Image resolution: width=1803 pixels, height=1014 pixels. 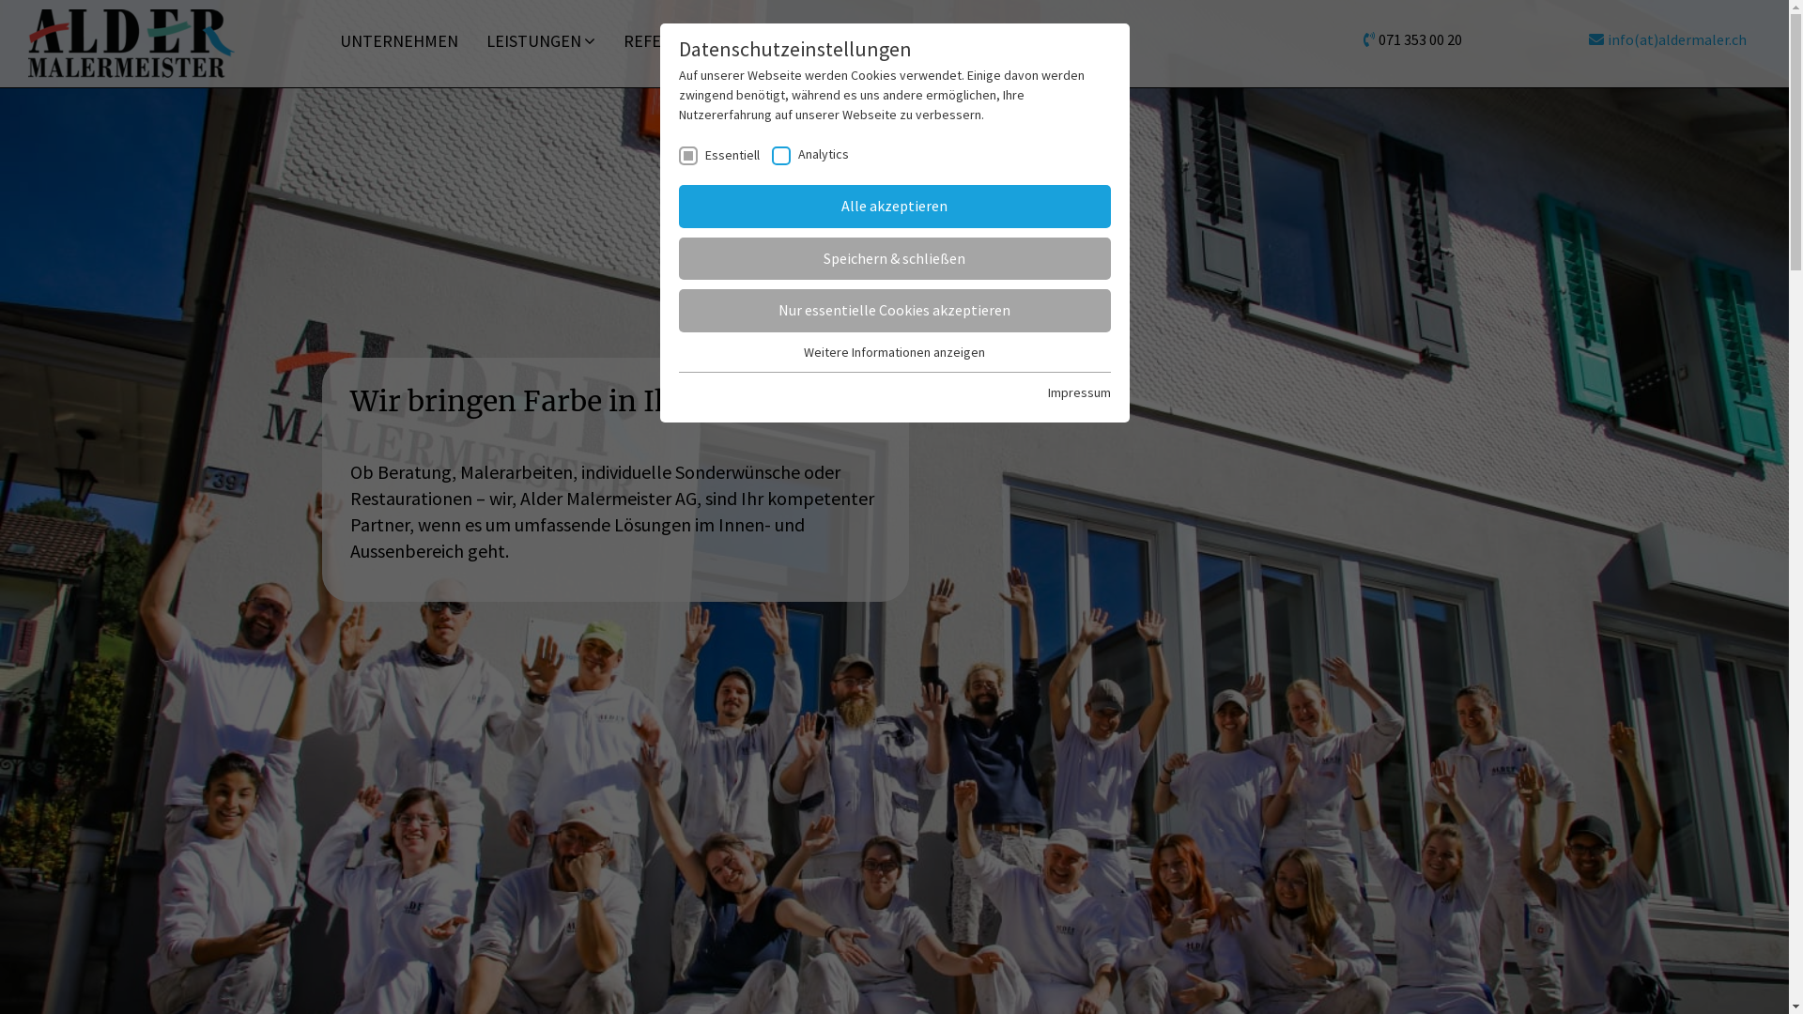 I want to click on UNTERNEHMEN, so click(x=399, y=41).